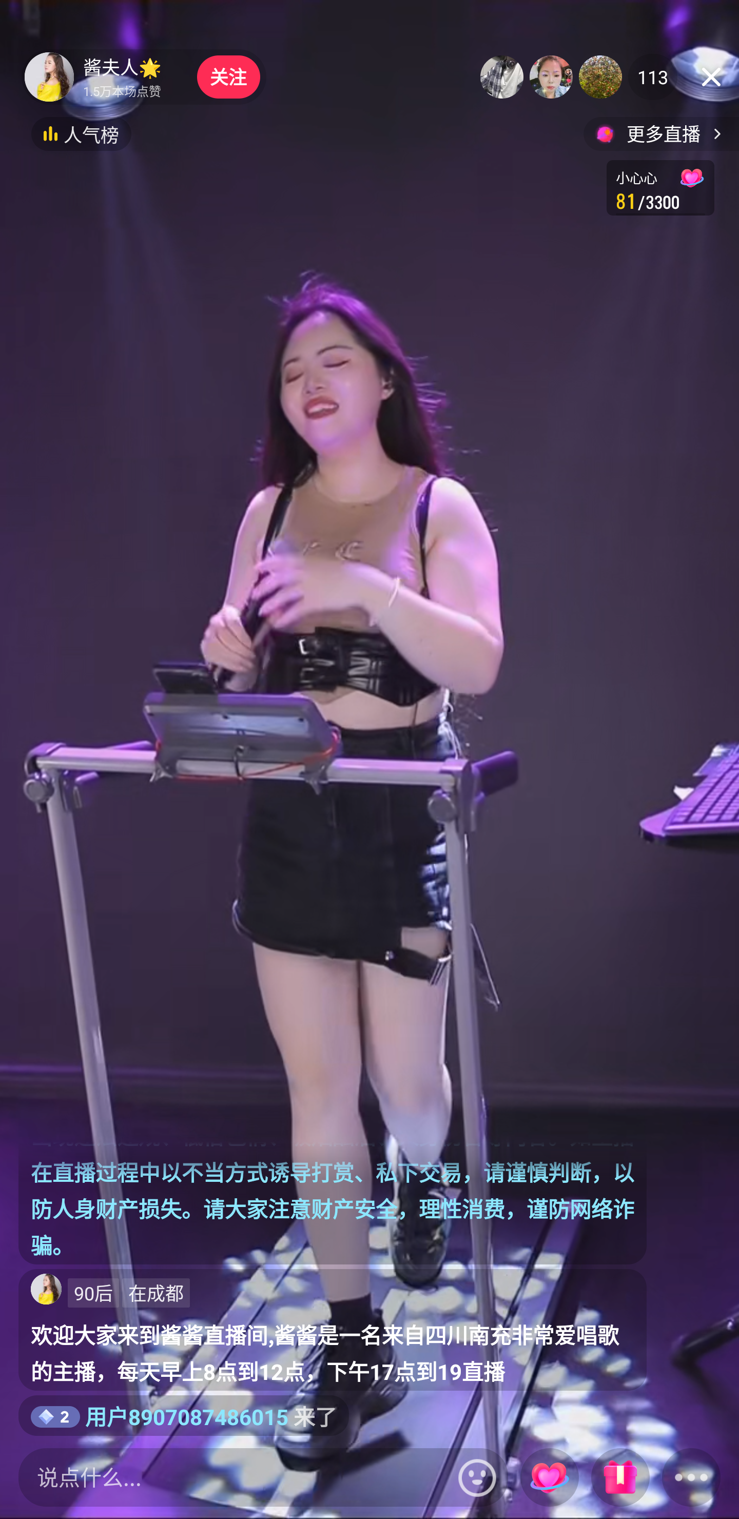  What do you see at coordinates (660, 187) in the screenshot?
I see `心愿单 SaaS任务Banner` at bounding box center [660, 187].